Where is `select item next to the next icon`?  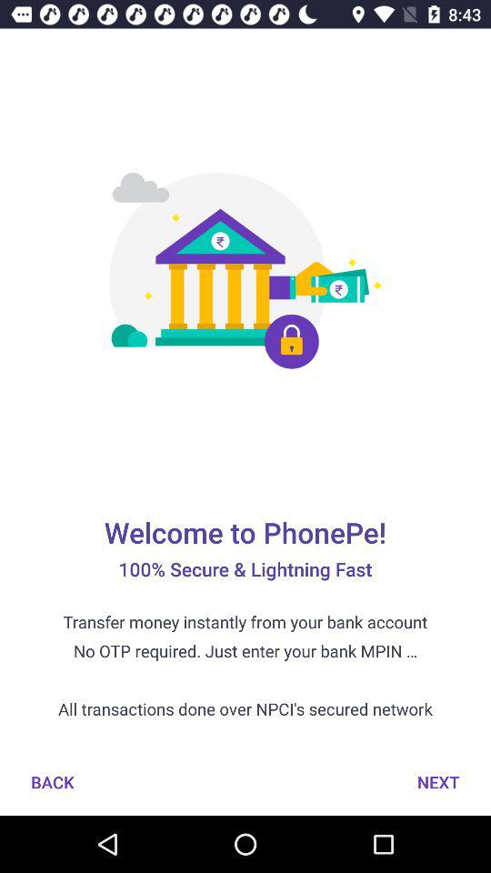 select item next to the next icon is located at coordinates (53, 782).